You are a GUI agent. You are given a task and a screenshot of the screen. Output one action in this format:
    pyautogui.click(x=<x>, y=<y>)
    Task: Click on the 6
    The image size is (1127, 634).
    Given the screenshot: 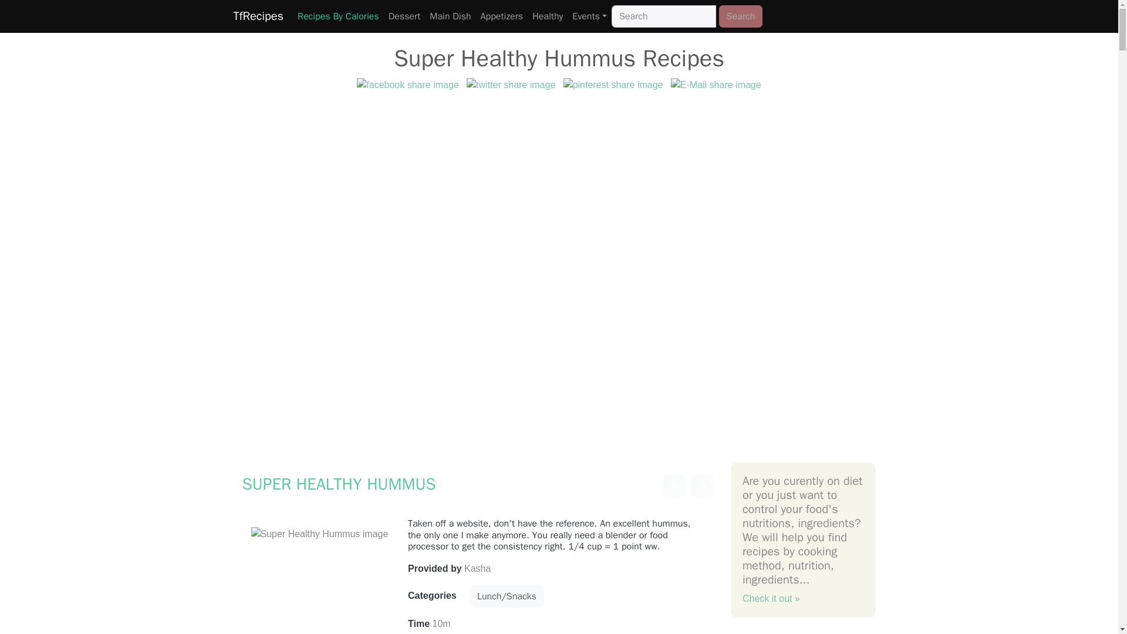 What is the action you would take?
    pyautogui.click(x=674, y=485)
    